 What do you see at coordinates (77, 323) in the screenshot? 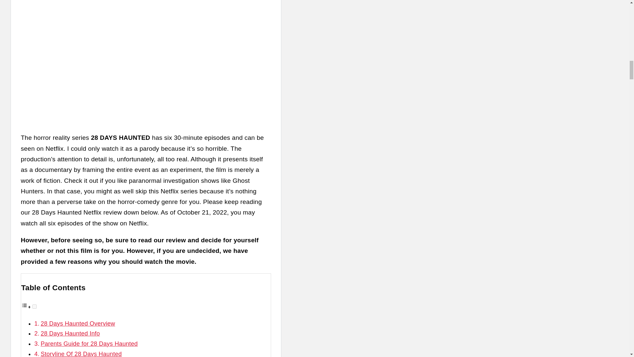
I see `28 Days Haunted Overview` at bounding box center [77, 323].